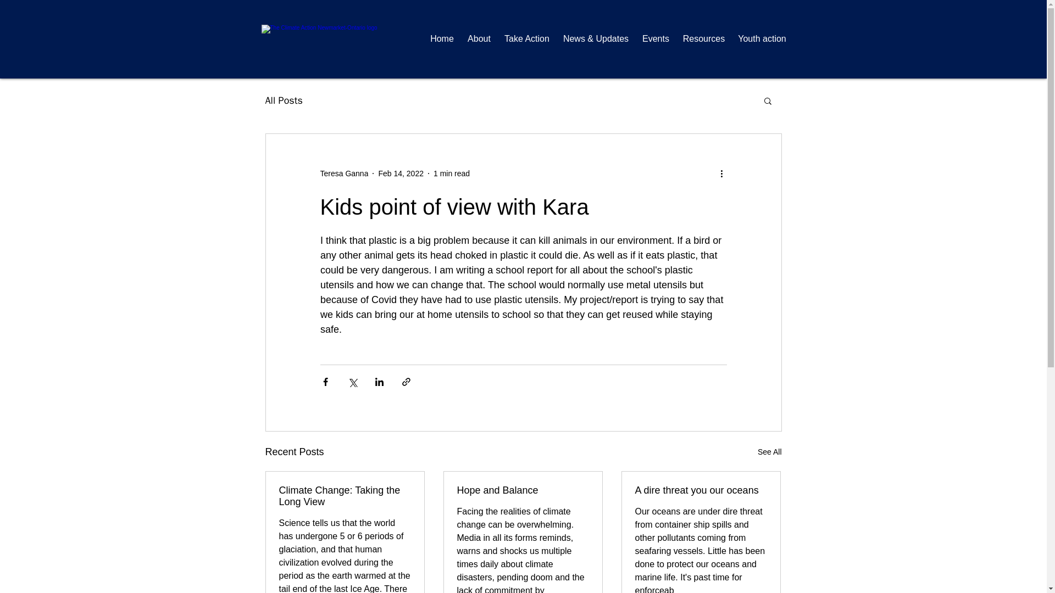  I want to click on Youth action, so click(763, 39).